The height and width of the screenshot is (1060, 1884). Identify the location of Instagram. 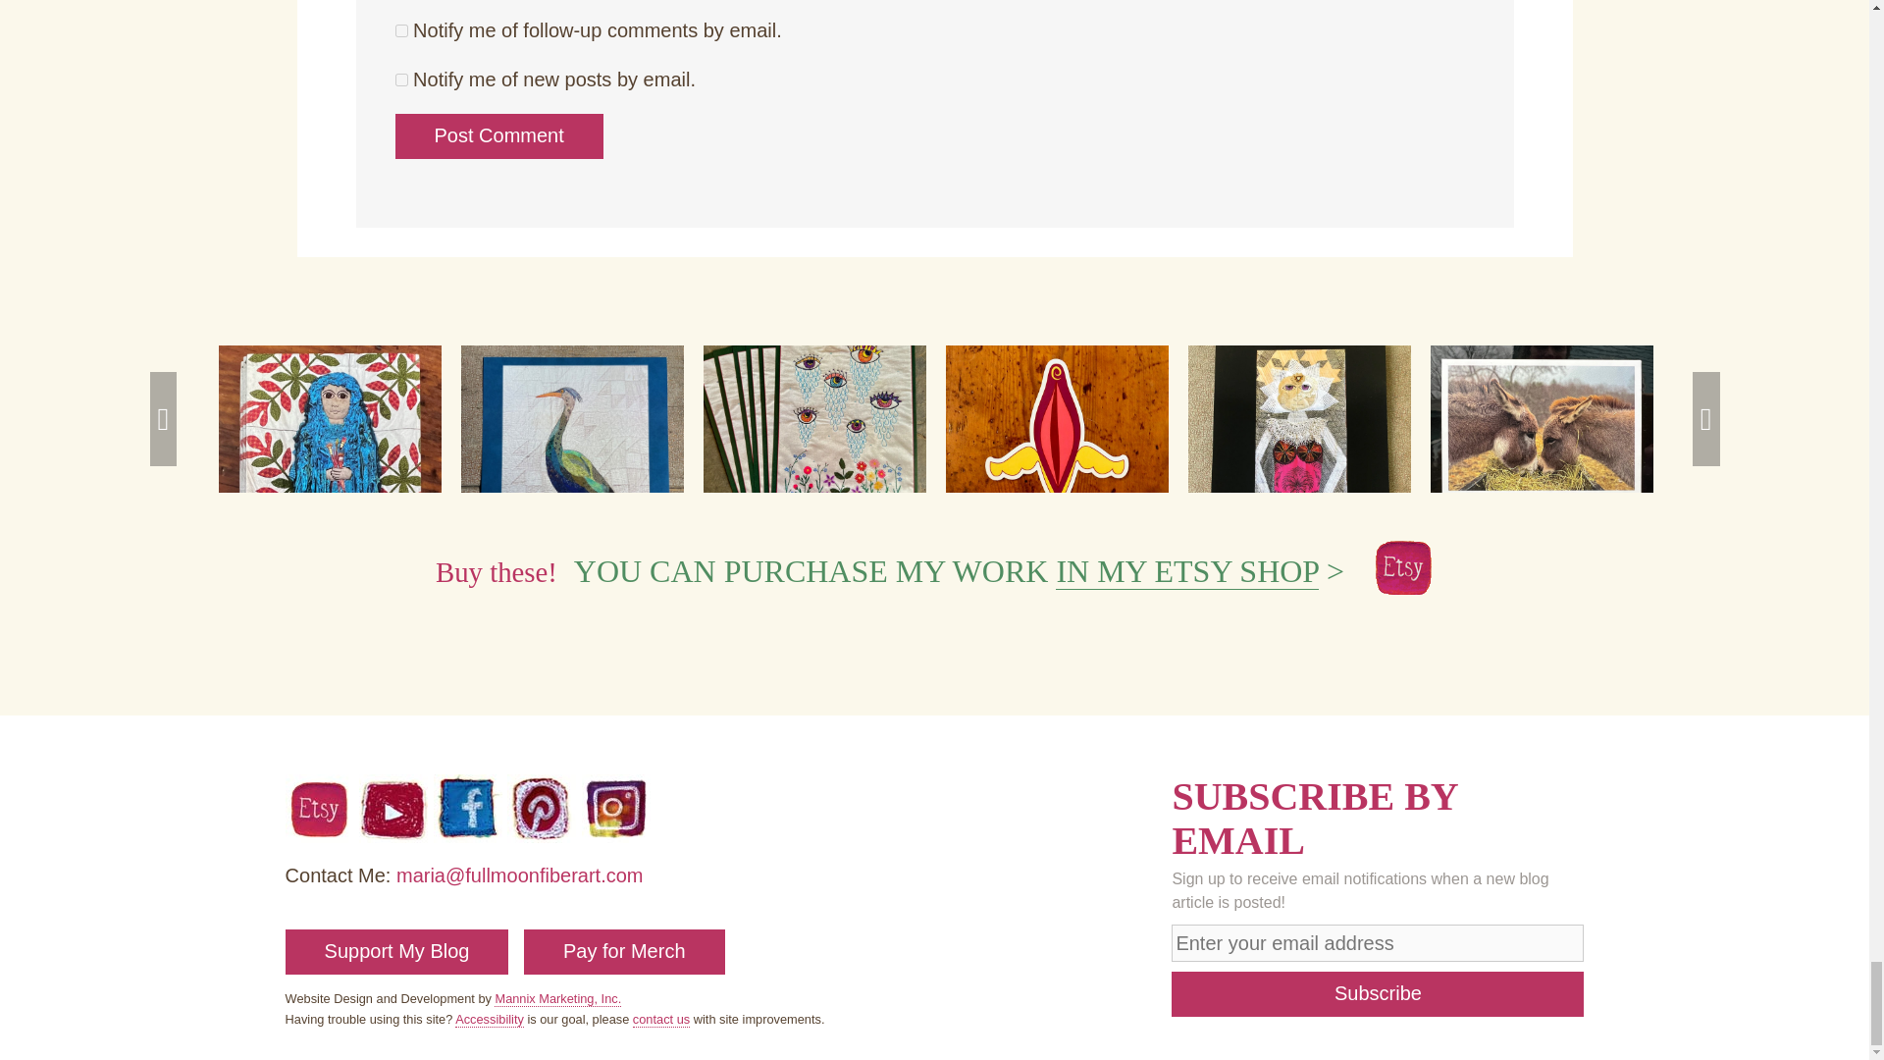
(616, 836).